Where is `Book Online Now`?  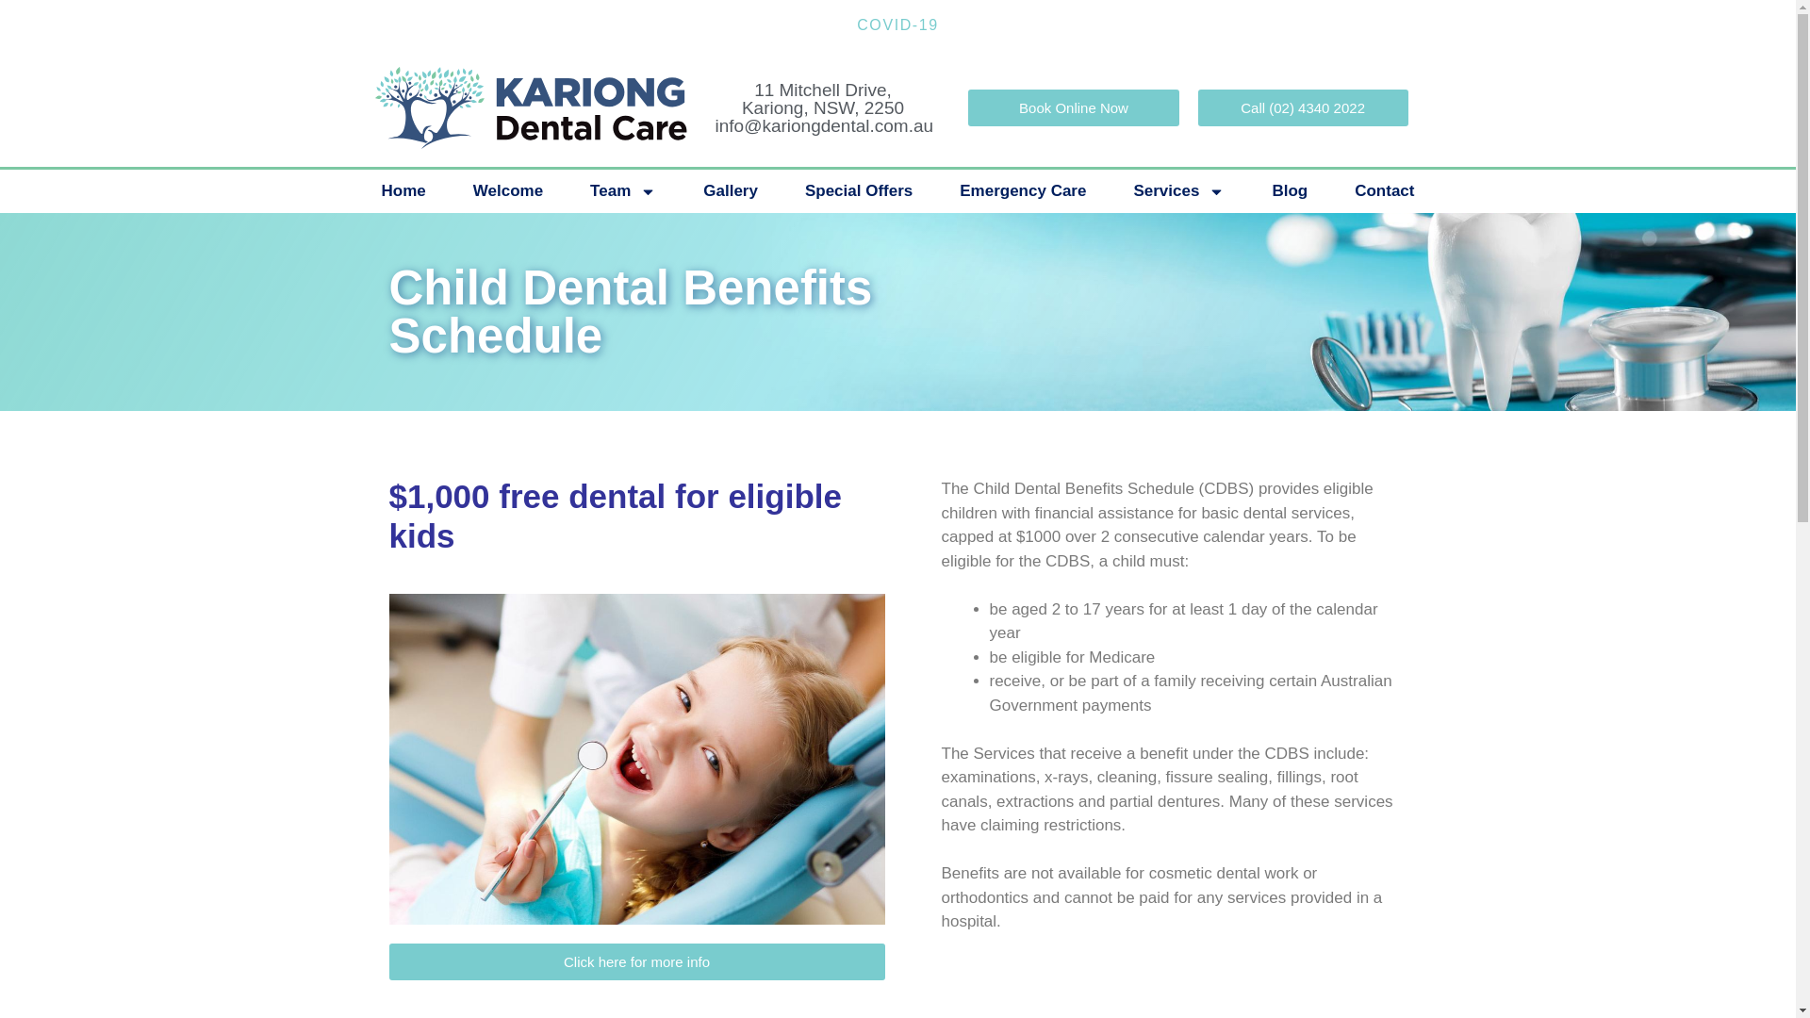
Book Online Now is located at coordinates (1073, 107).